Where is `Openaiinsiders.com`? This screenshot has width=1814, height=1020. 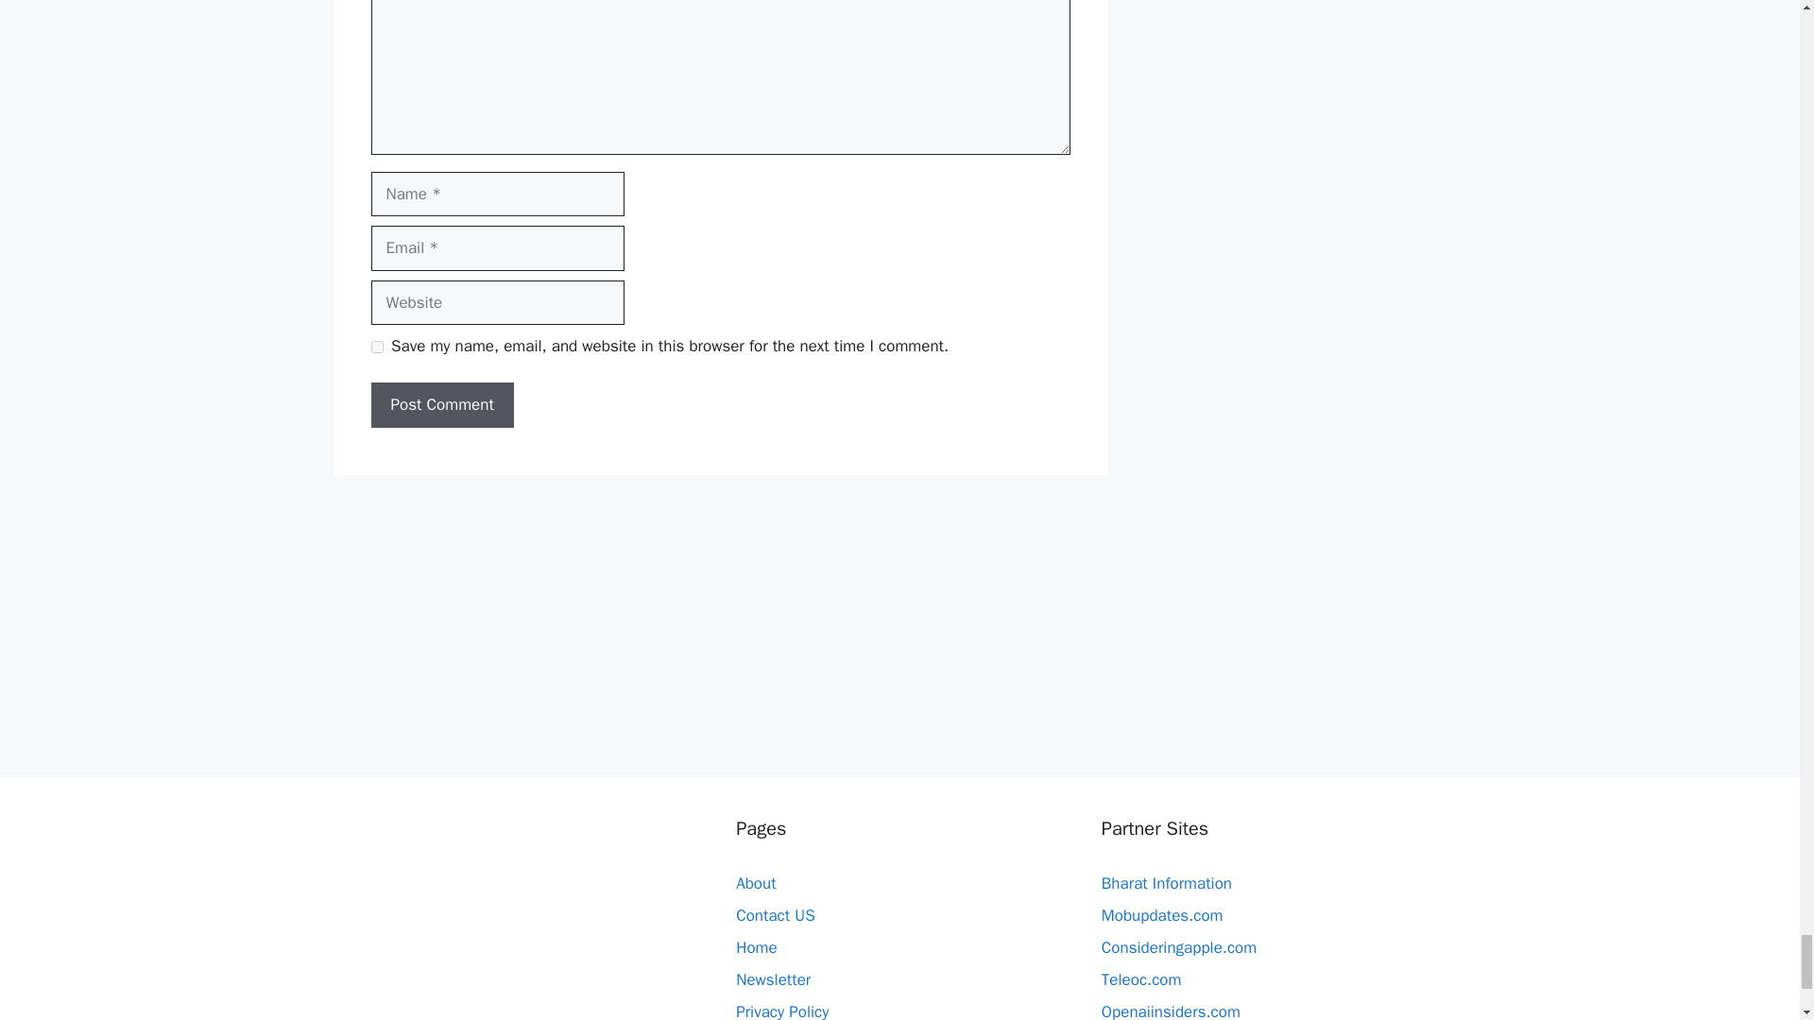 Openaiinsiders.com is located at coordinates (1171, 1011).